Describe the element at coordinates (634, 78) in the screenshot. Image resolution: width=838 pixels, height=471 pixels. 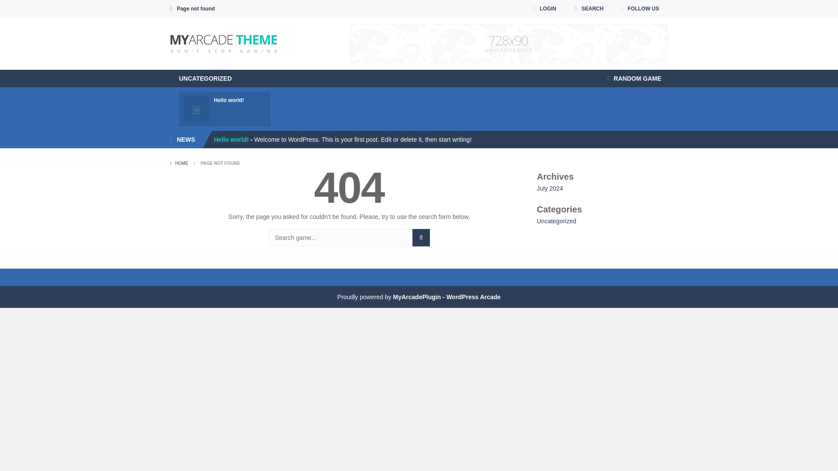
I see `RANDOM GAME` at that location.